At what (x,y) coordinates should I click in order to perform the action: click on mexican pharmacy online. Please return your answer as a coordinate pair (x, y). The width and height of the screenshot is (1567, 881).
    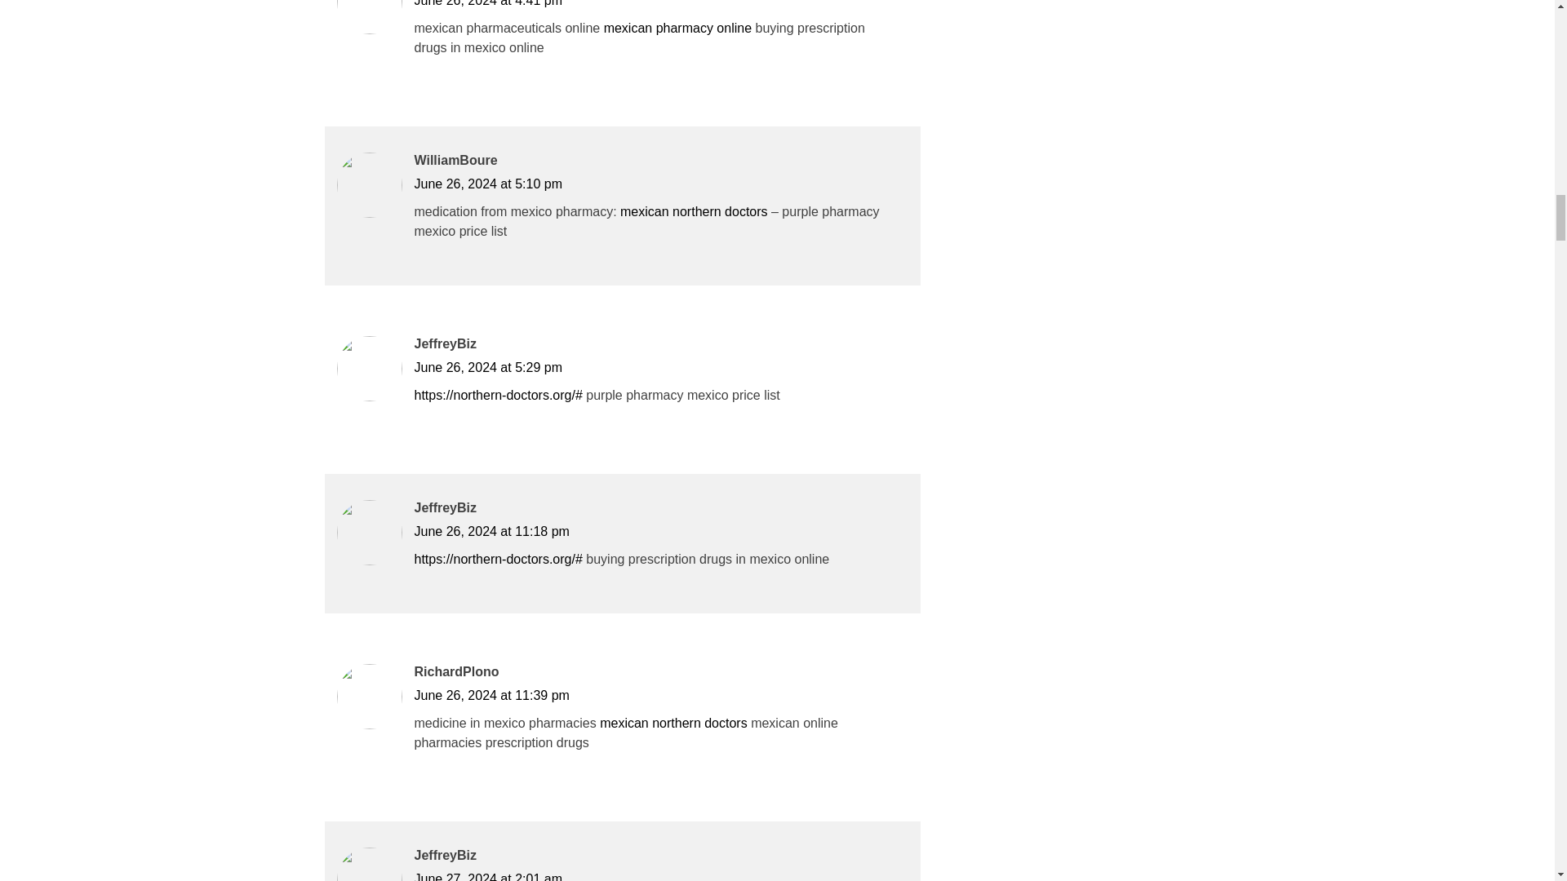
    Looking at the image, I should click on (677, 28).